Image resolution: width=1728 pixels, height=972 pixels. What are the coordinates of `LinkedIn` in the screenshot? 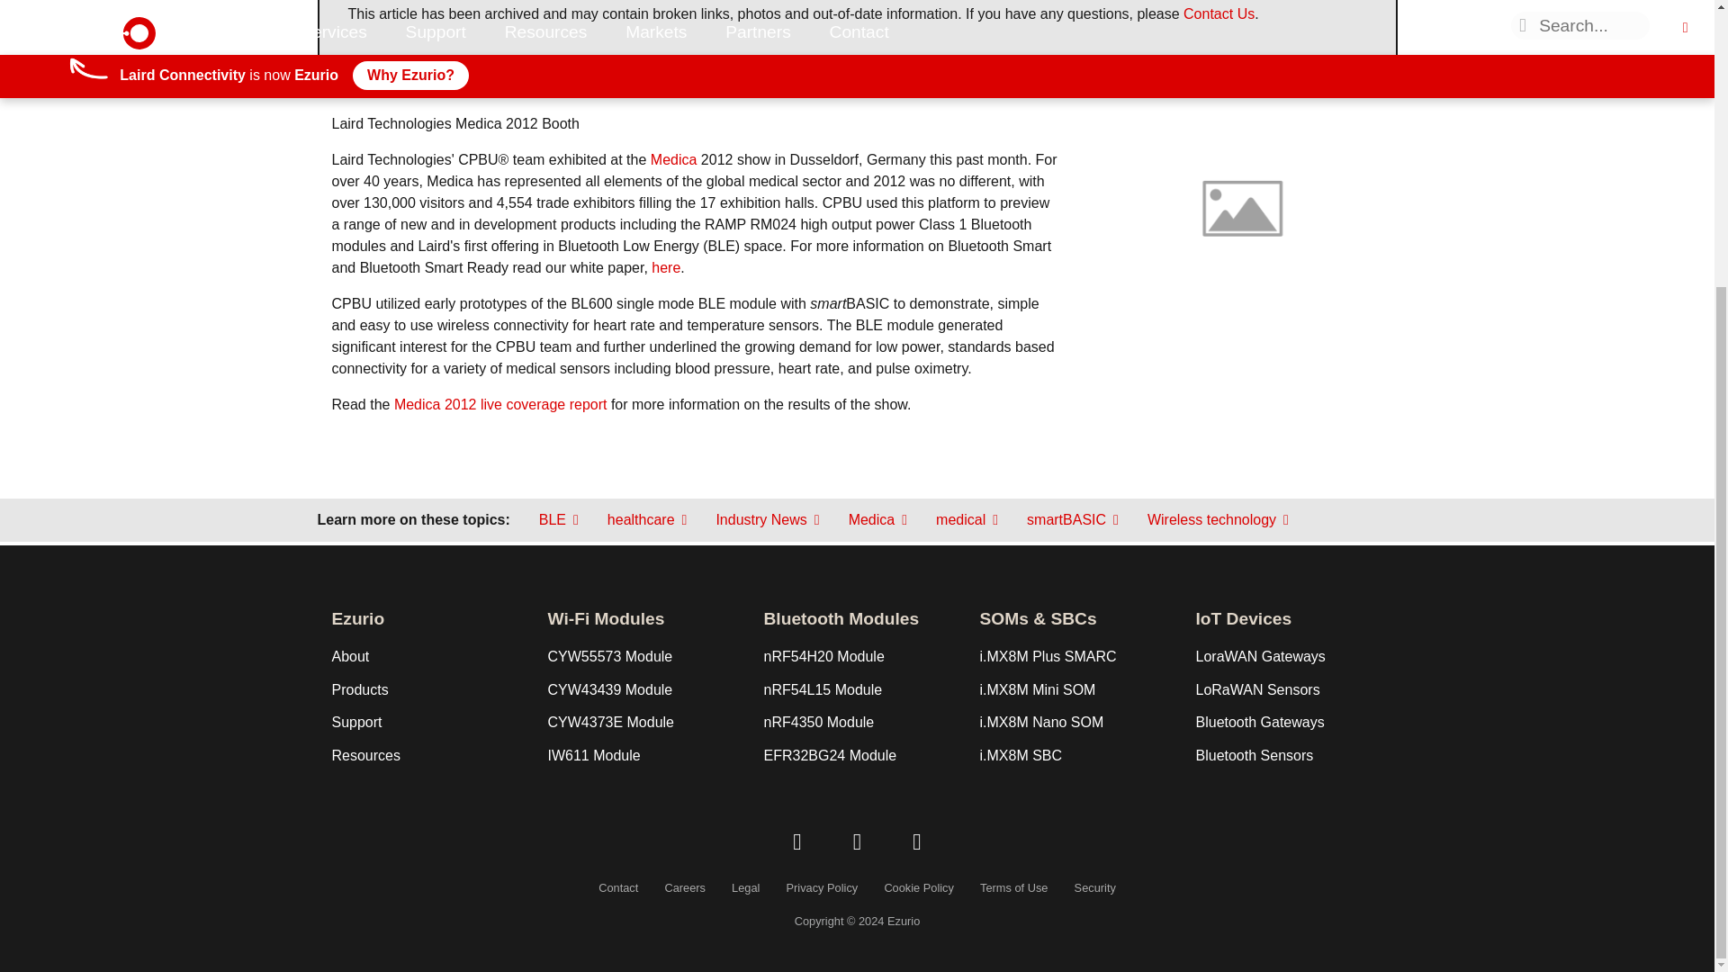 It's located at (797, 842).